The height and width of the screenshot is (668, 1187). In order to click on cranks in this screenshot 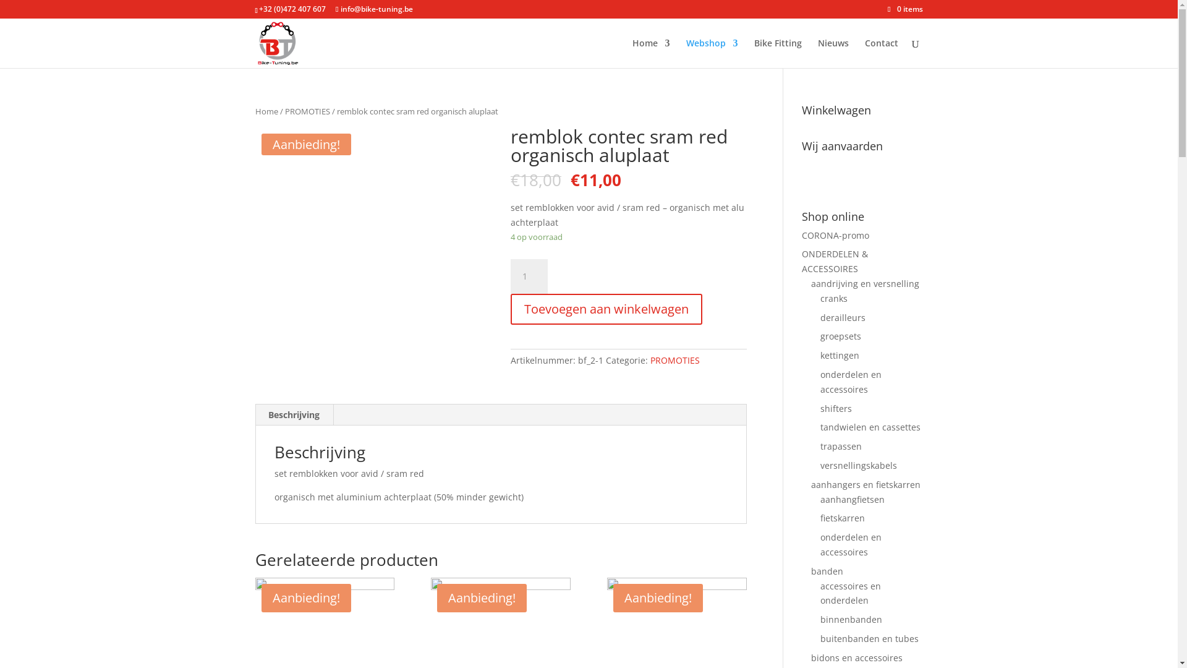, I will do `click(834, 298)`.